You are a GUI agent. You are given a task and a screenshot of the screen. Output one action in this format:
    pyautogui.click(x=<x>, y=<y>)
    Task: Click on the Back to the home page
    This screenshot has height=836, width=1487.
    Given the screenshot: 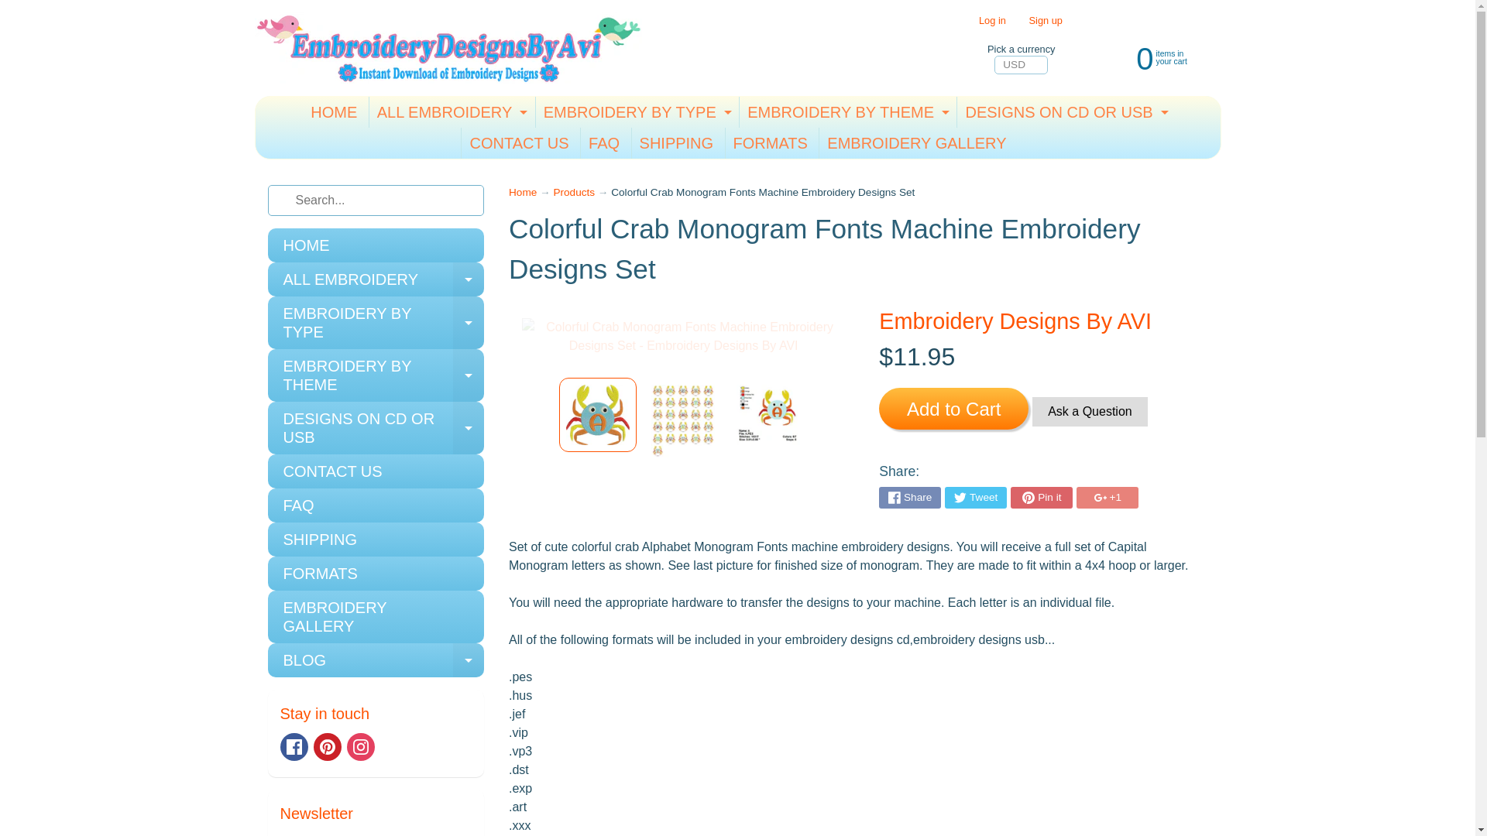 What is the action you would take?
    pyautogui.click(x=635, y=112)
    